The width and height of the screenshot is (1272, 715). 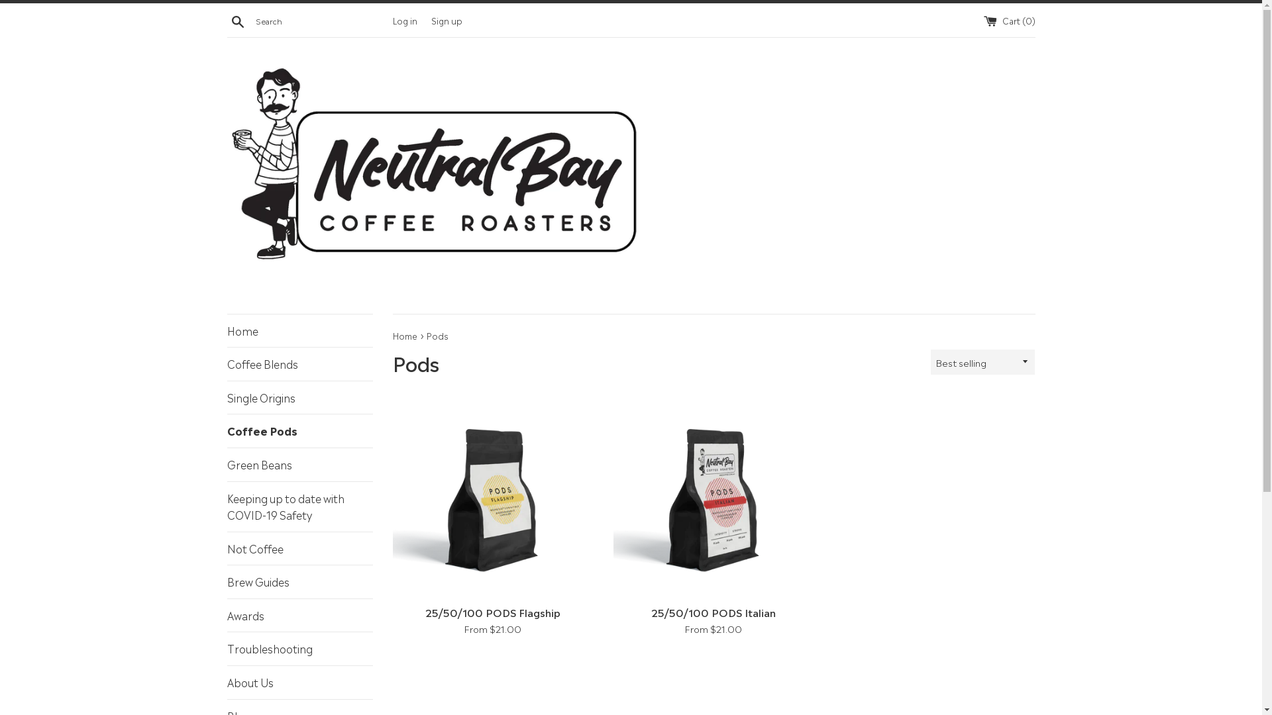 I want to click on Not Coffee, so click(x=299, y=549).